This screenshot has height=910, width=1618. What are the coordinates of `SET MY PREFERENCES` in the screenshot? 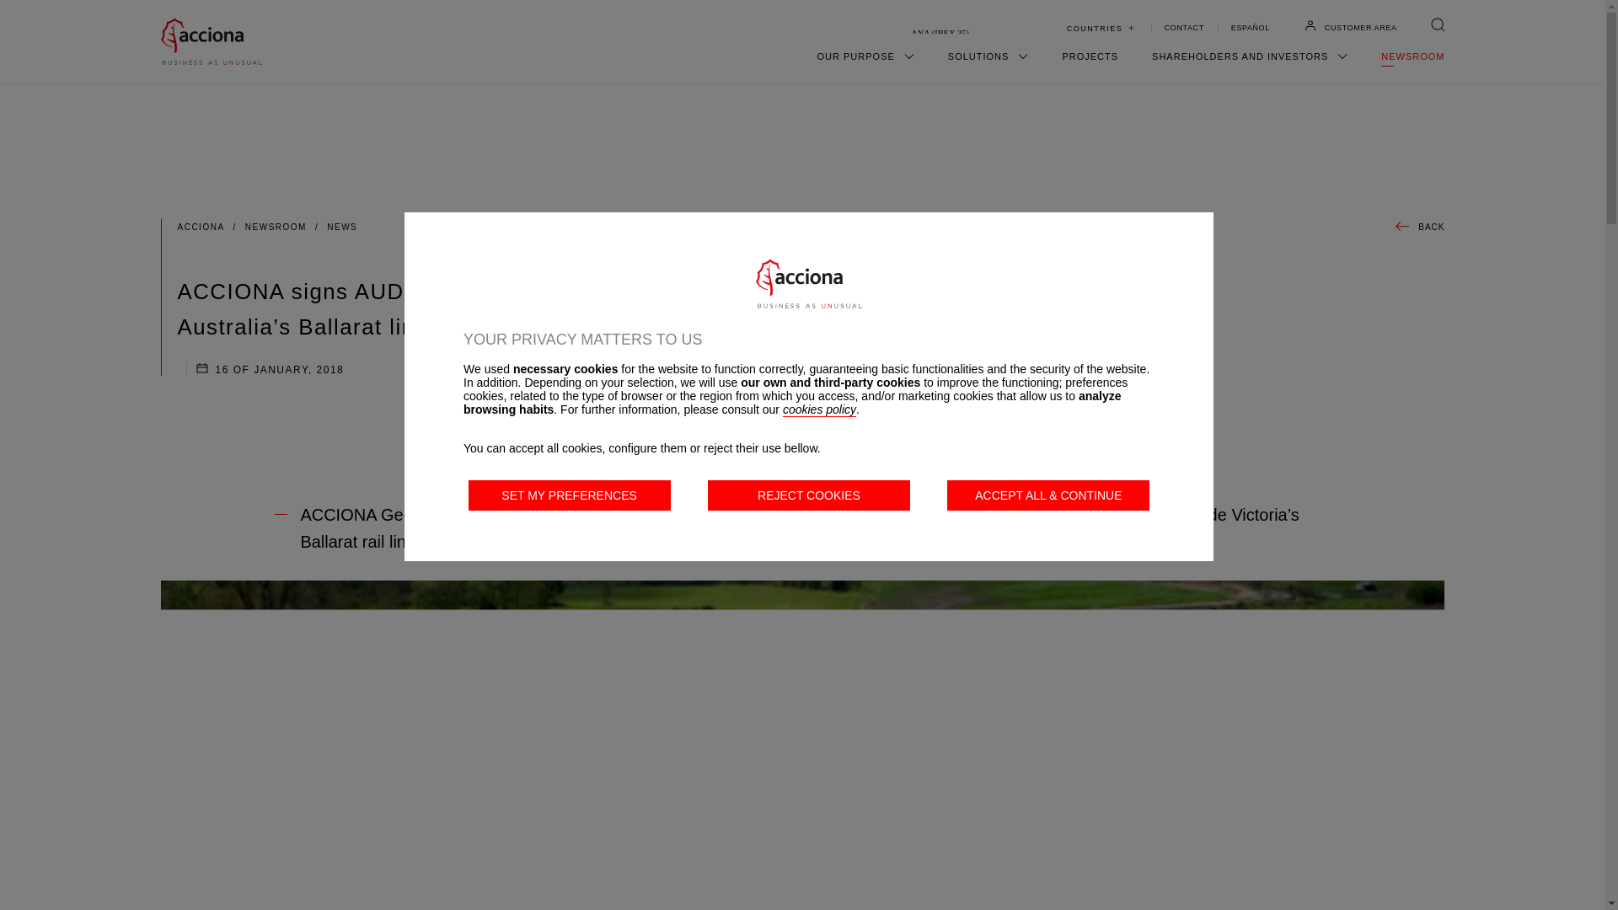 It's located at (570, 495).